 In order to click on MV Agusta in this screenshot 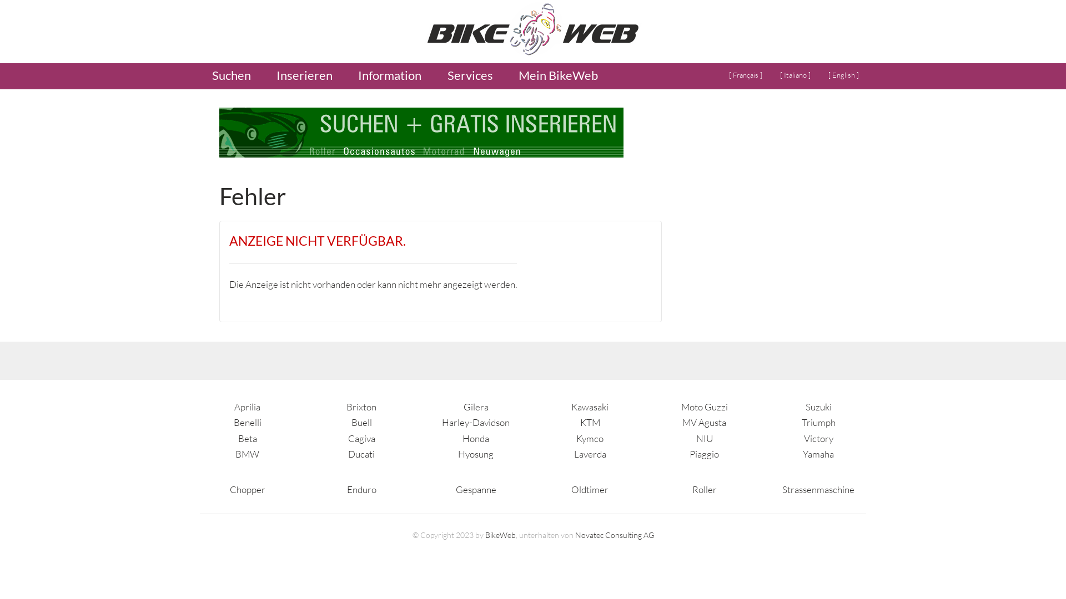, I will do `click(704, 423)`.